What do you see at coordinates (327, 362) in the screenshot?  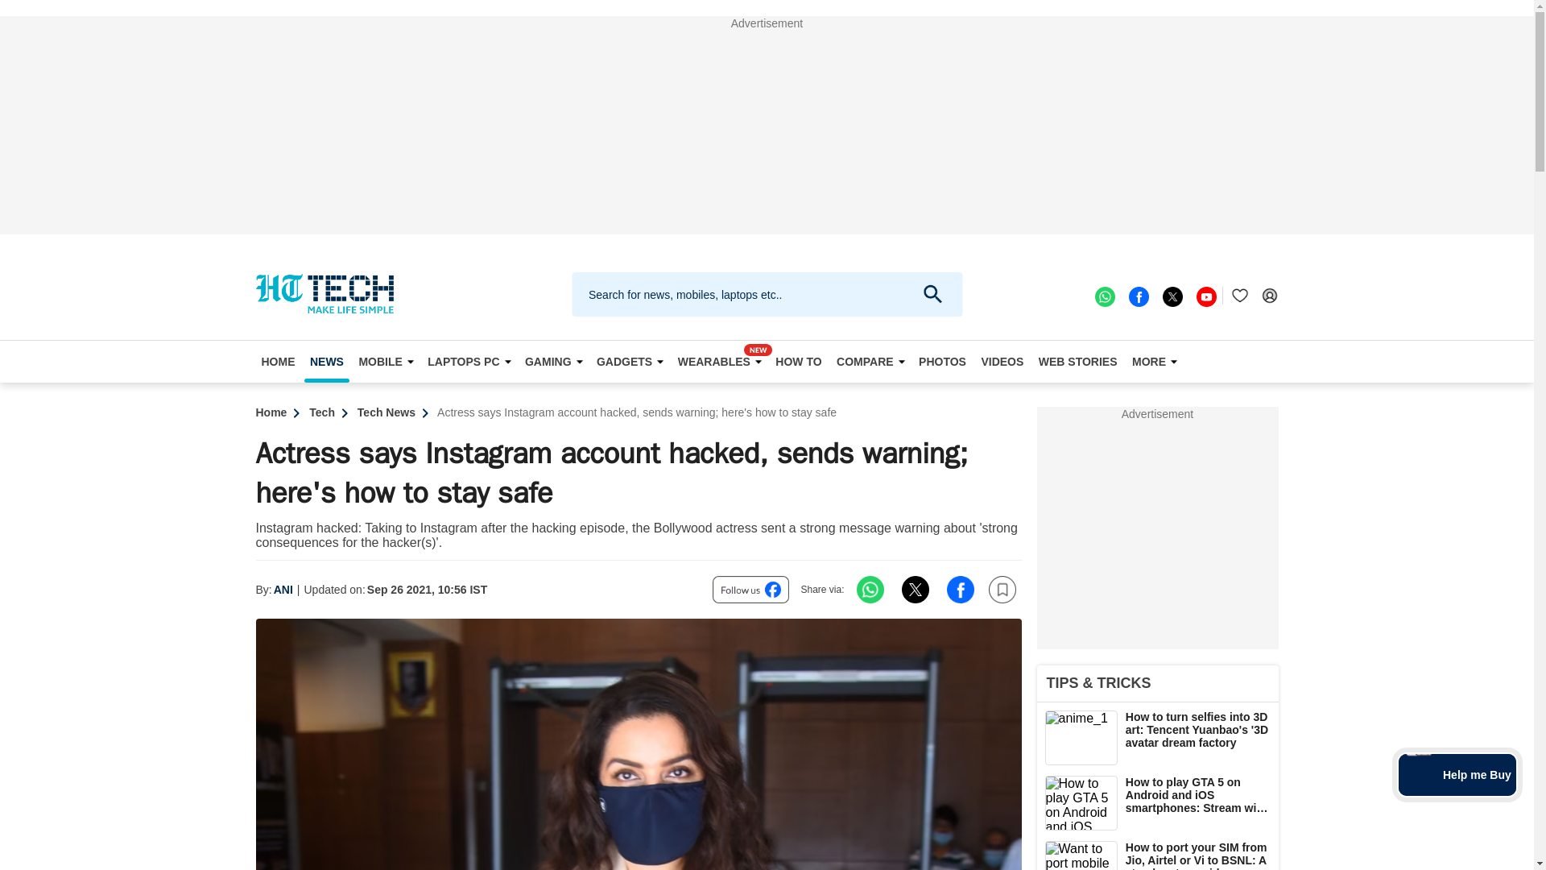 I see `NEWS` at bounding box center [327, 362].